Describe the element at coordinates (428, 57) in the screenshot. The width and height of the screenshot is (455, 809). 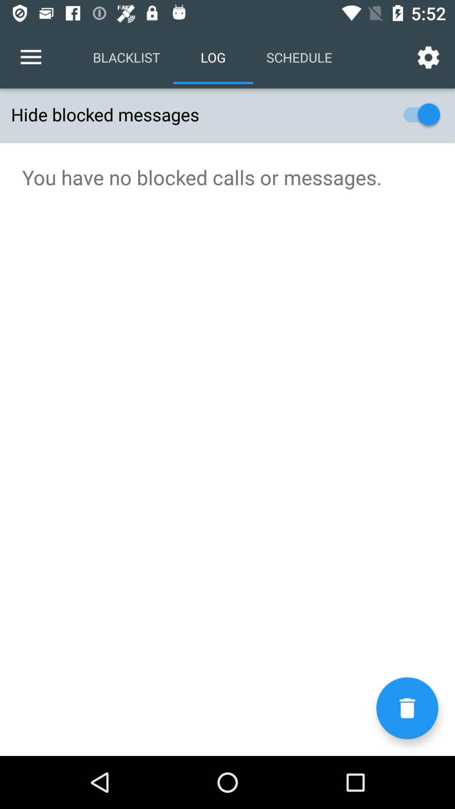
I see `launch item next to the schedule item` at that location.